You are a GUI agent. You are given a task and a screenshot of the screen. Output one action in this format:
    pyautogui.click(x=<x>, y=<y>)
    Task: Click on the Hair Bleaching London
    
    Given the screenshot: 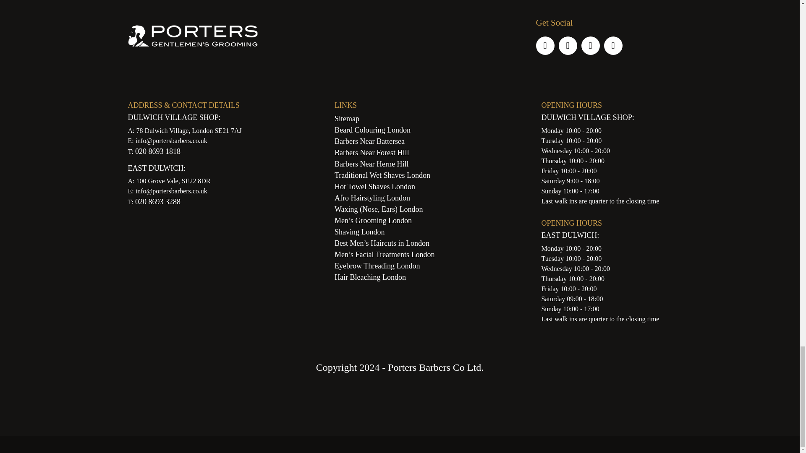 What is the action you would take?
    pyautogui.click(x=370, y=277)
    